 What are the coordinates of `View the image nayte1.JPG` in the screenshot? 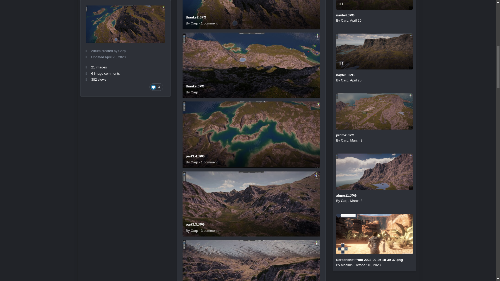 It's located at (374, 51).